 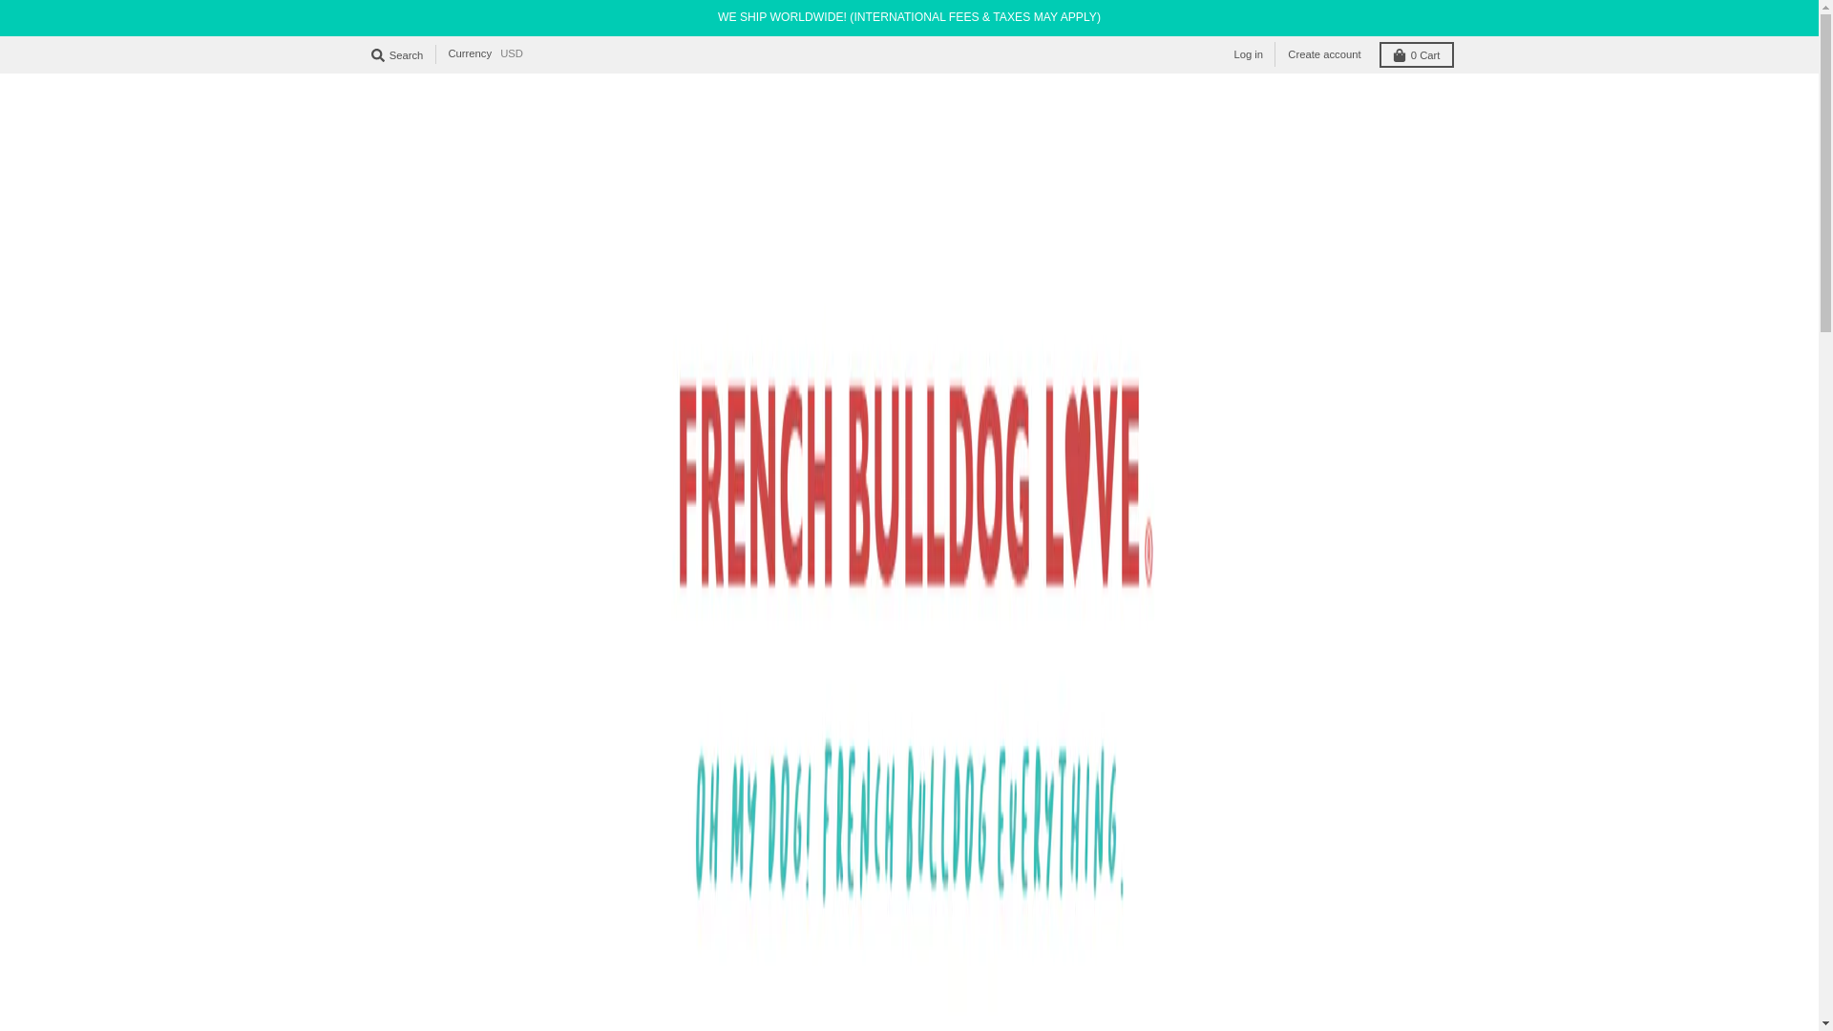 What do you see at coordinates (397, 55) in the screenshot?
I see `Search` at bounding box center [397, 55].